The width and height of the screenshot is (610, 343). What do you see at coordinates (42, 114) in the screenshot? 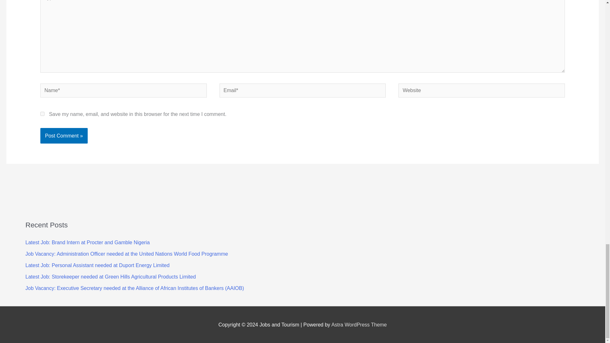
I see `yes` at bounding box center [42, 114].